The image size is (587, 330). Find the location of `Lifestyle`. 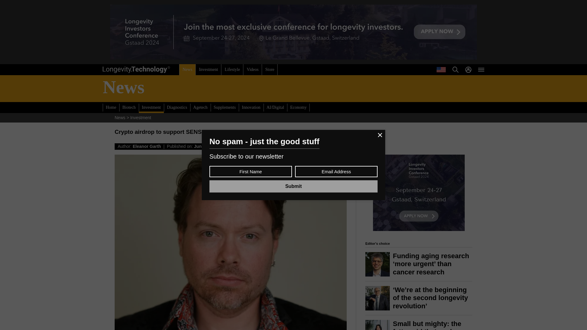

Lifestyle is located at coordinates (232, 70).